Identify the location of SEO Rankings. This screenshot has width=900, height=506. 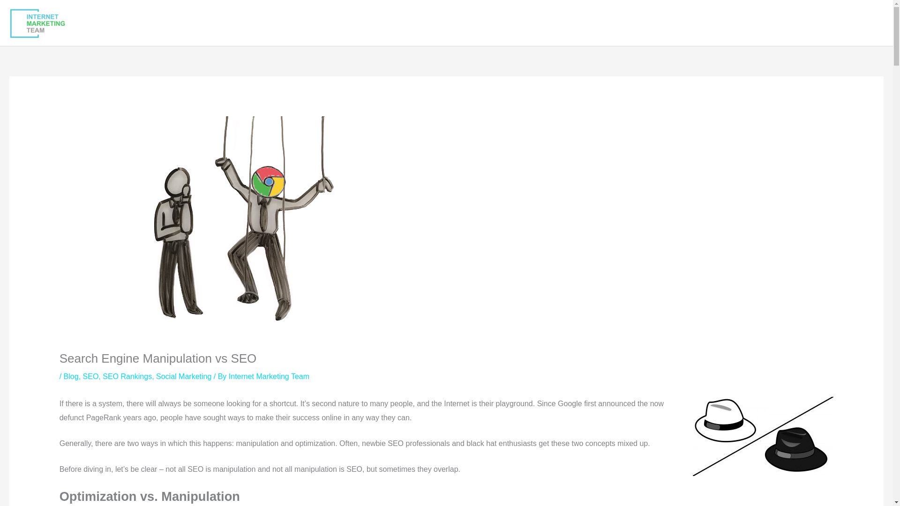
(127, 376).